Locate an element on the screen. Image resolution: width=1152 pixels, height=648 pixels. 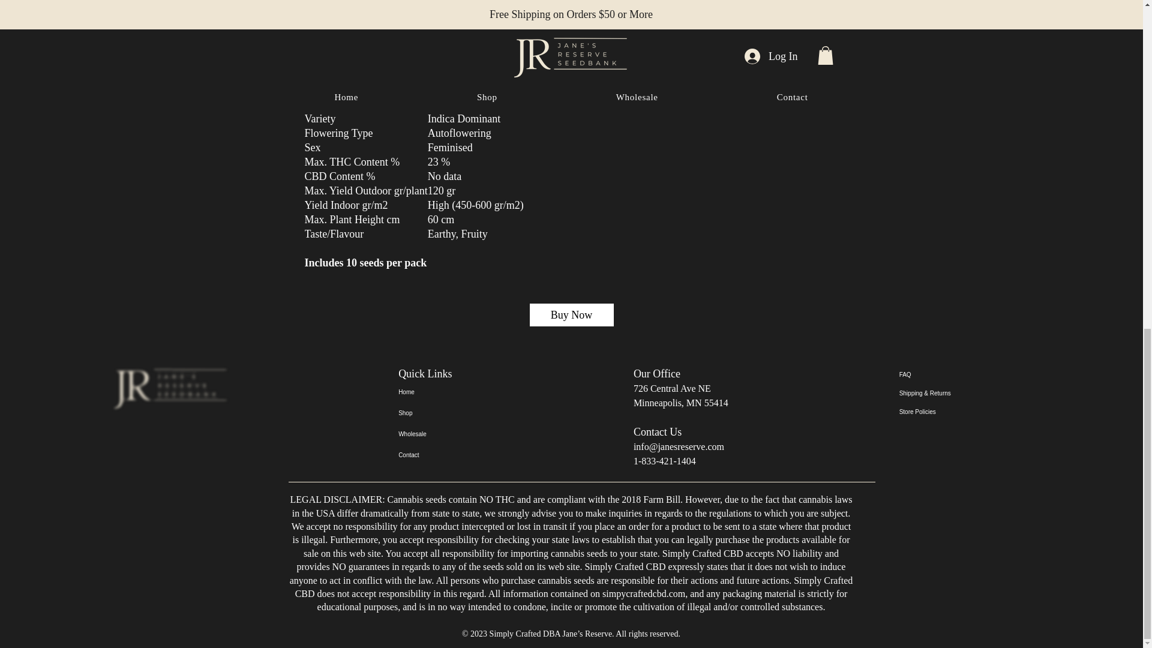
Wholesale is located at coordinates (440, 434).